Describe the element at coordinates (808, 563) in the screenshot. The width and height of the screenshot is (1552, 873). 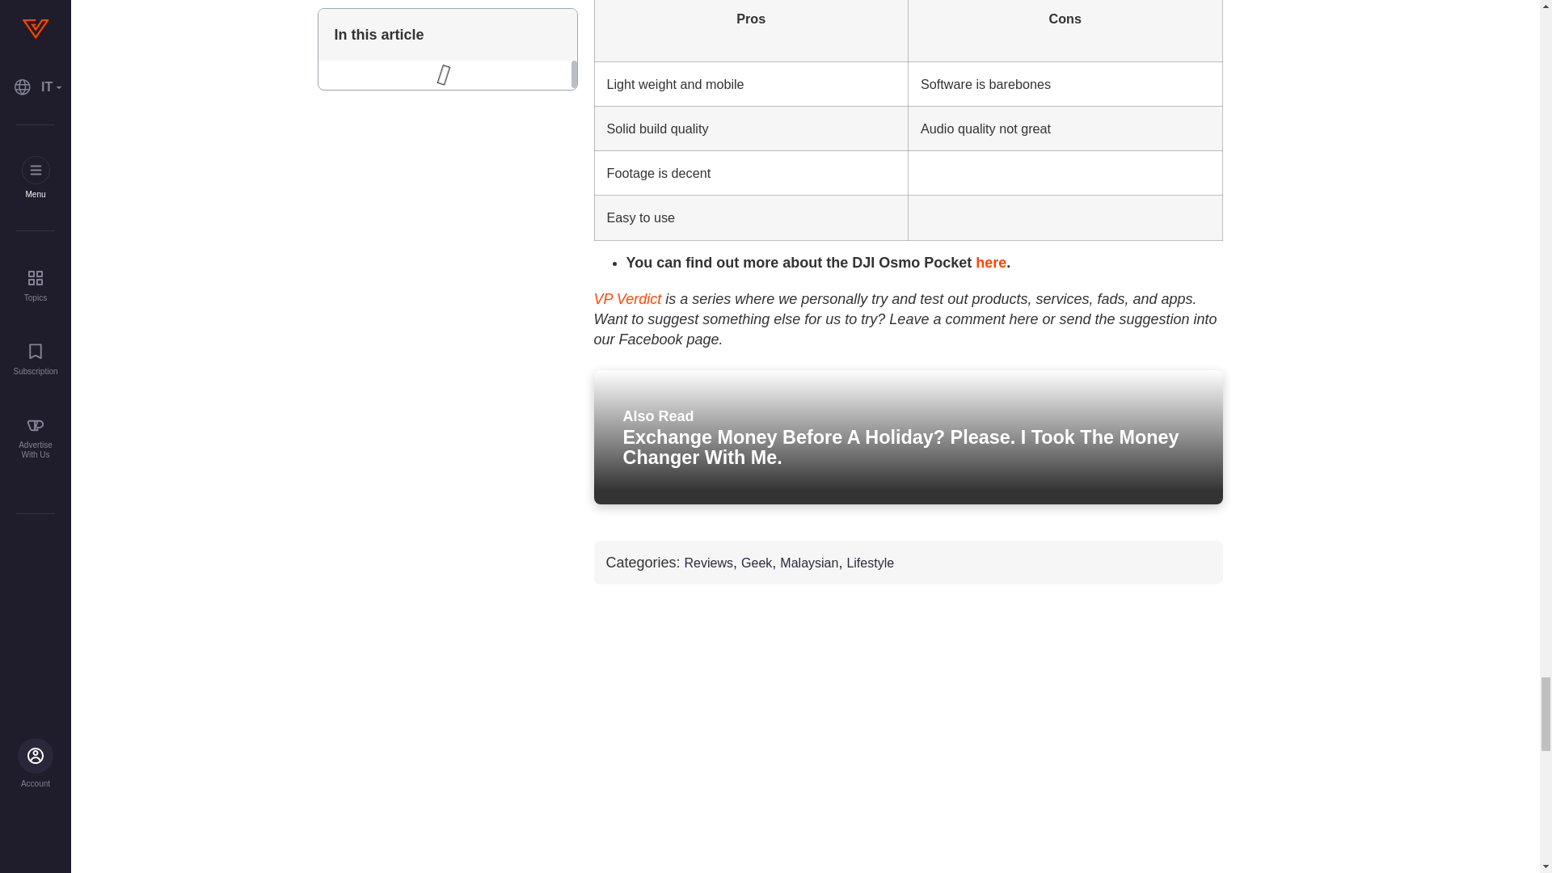
I see `Malaysian` at that location.